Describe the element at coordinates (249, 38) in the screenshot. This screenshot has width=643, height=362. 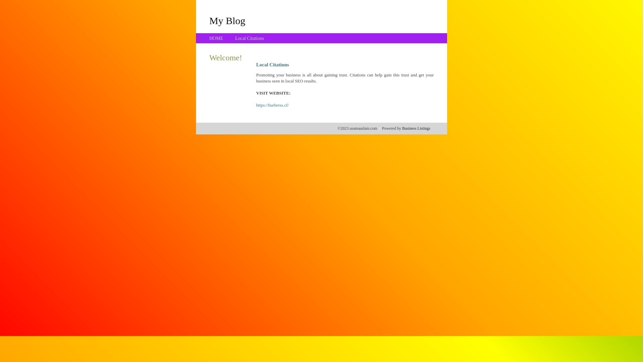
I see `Local Citations` at that location.